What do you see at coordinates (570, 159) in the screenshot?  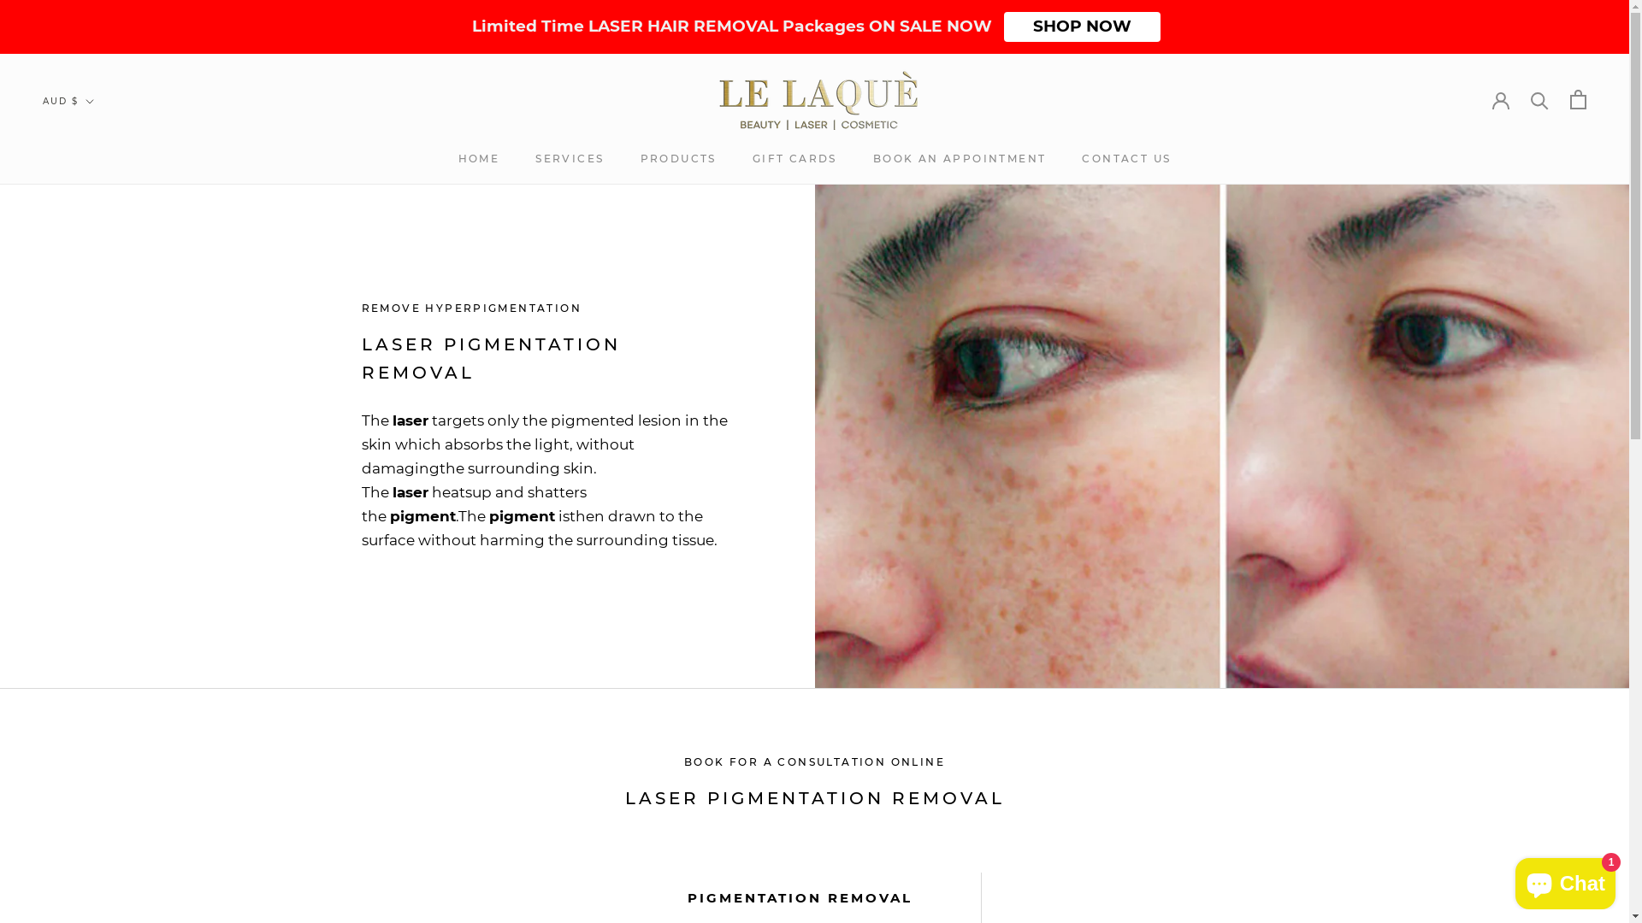 I see `SERVICES` at bounding box center [570, 159].